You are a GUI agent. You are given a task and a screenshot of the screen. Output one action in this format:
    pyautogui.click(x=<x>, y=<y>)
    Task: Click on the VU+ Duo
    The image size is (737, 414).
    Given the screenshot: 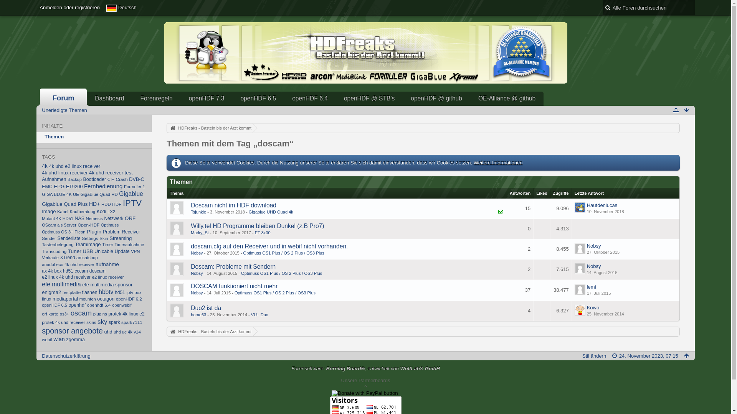 What is the action you would take?
    pyautogui.click(x=259, y=315)
    